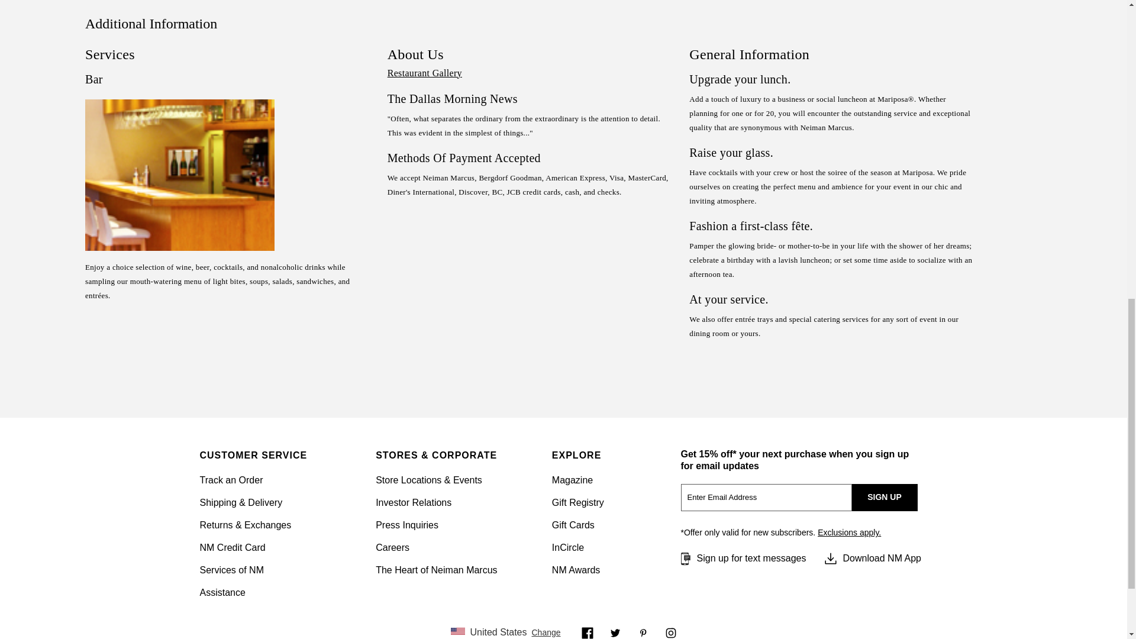 Image resolution: width=1136 pixels, height=639 pixels. I want to click on Download NM App, so click(872, 559).